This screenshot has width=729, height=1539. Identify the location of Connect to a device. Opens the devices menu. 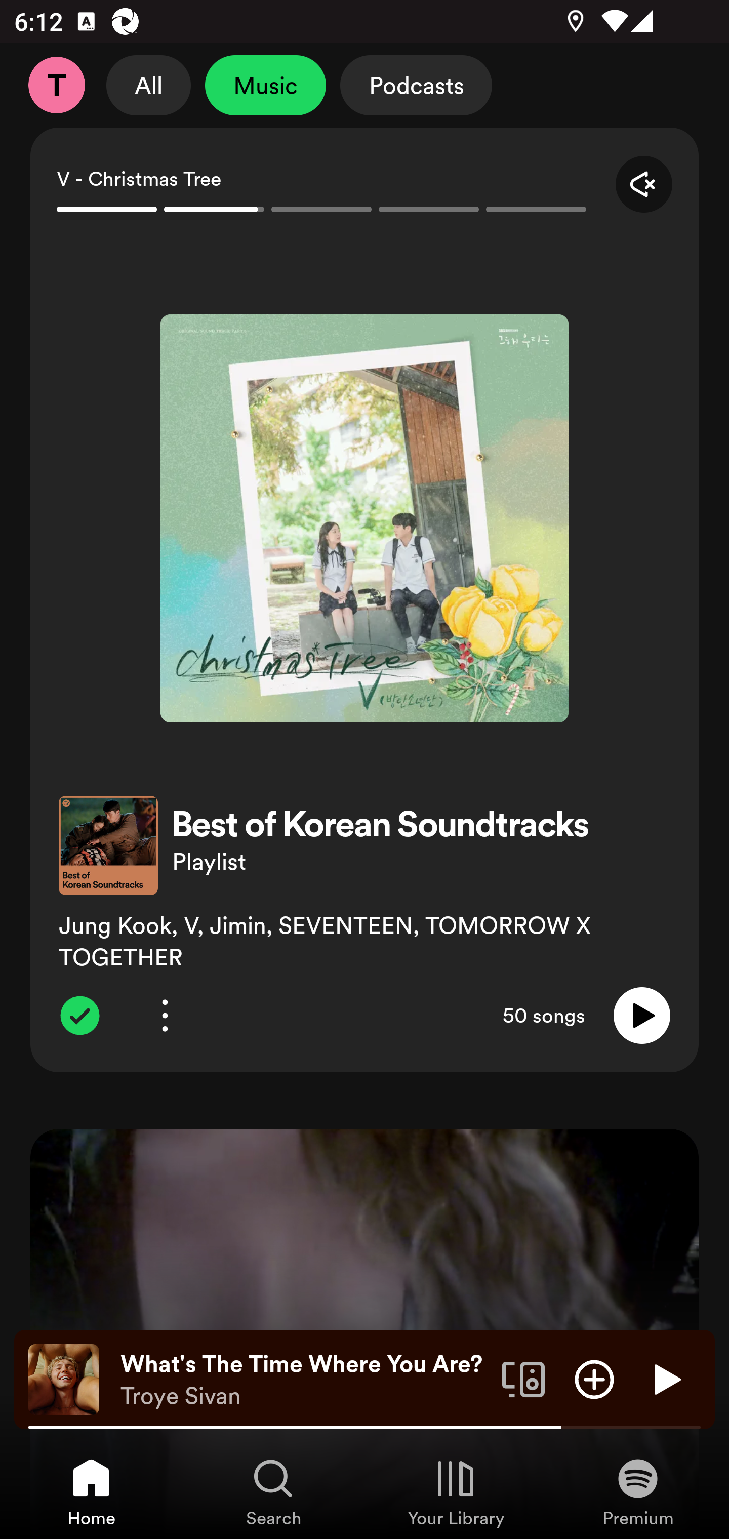
(523, 1379).